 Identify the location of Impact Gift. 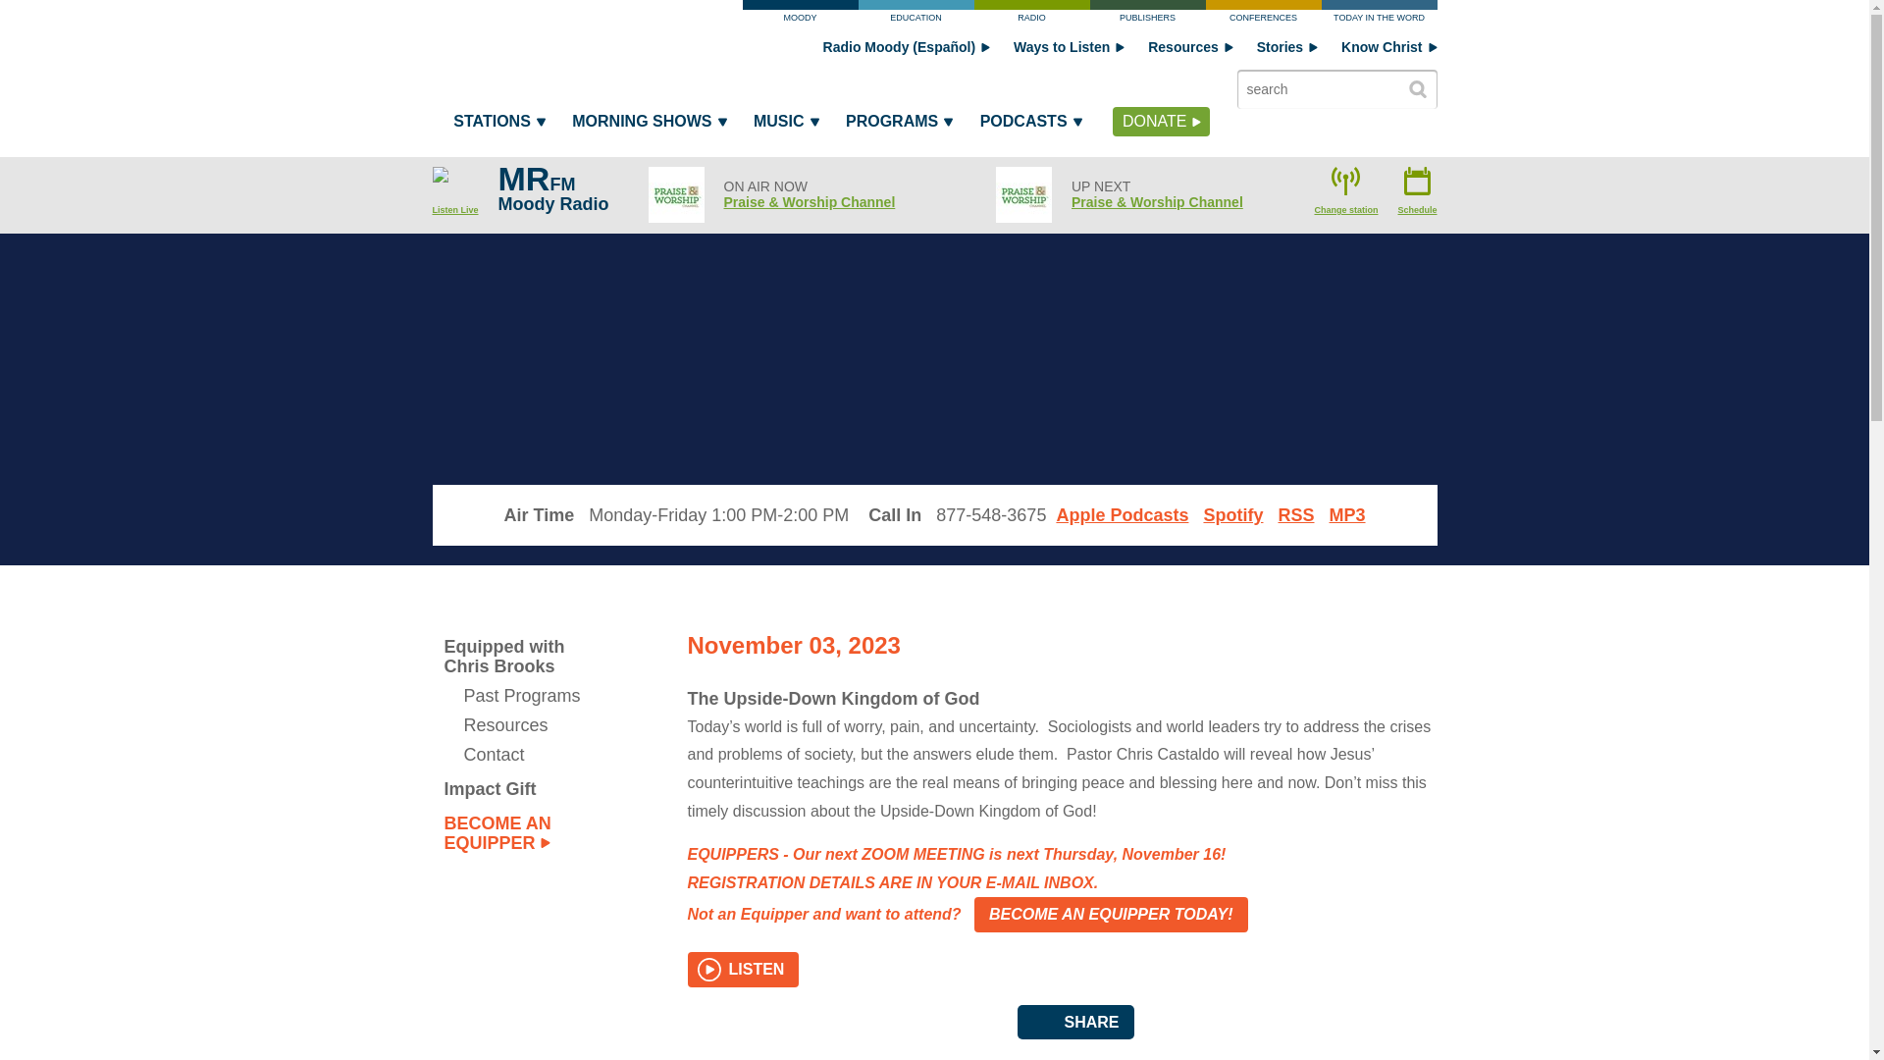
(522, 789).